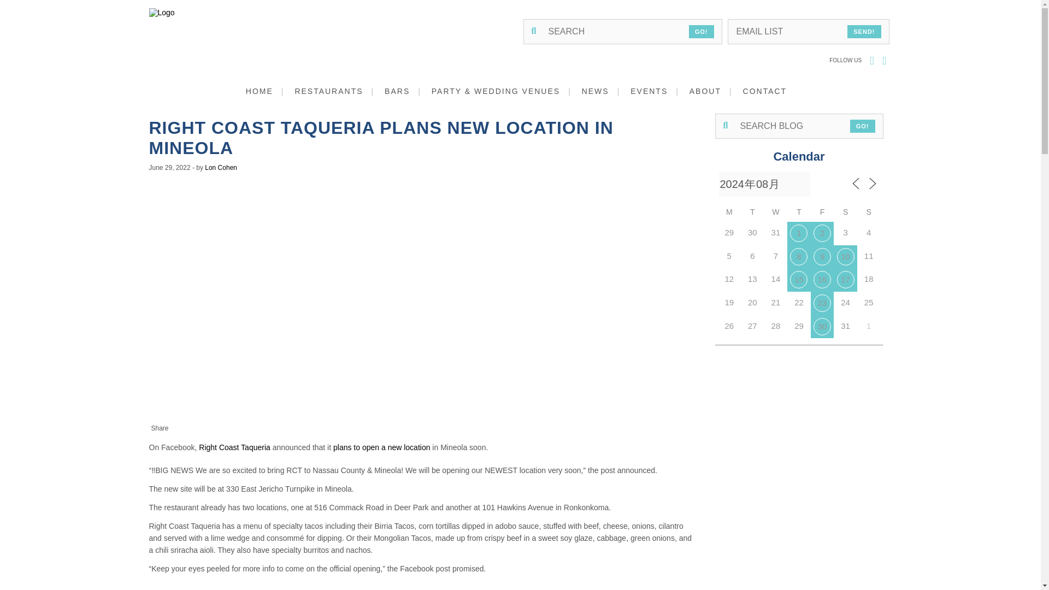  What do you see at coordinates (702, 32) in the screenshot?
I see `GO!` at bounding box center [702, 32].